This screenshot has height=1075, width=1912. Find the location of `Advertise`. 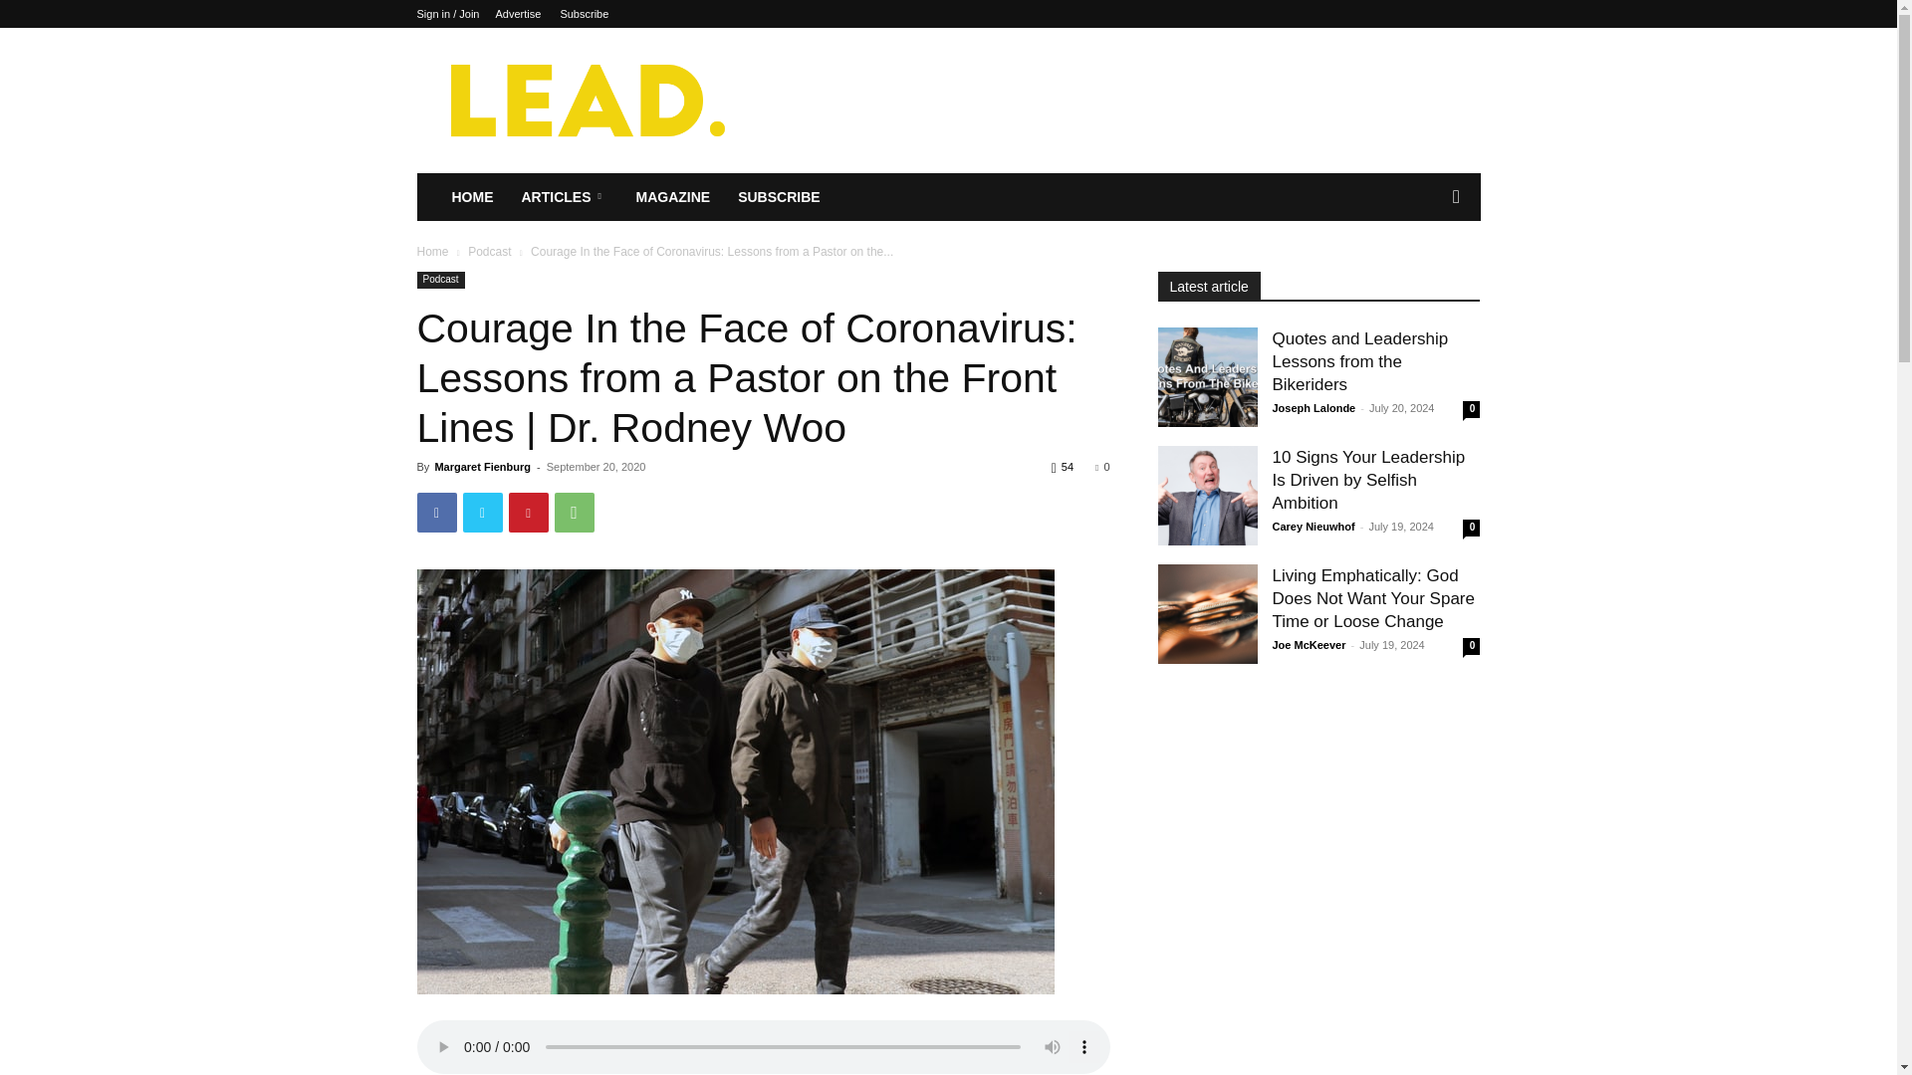

Advertise is located at coordinates (518, 14).